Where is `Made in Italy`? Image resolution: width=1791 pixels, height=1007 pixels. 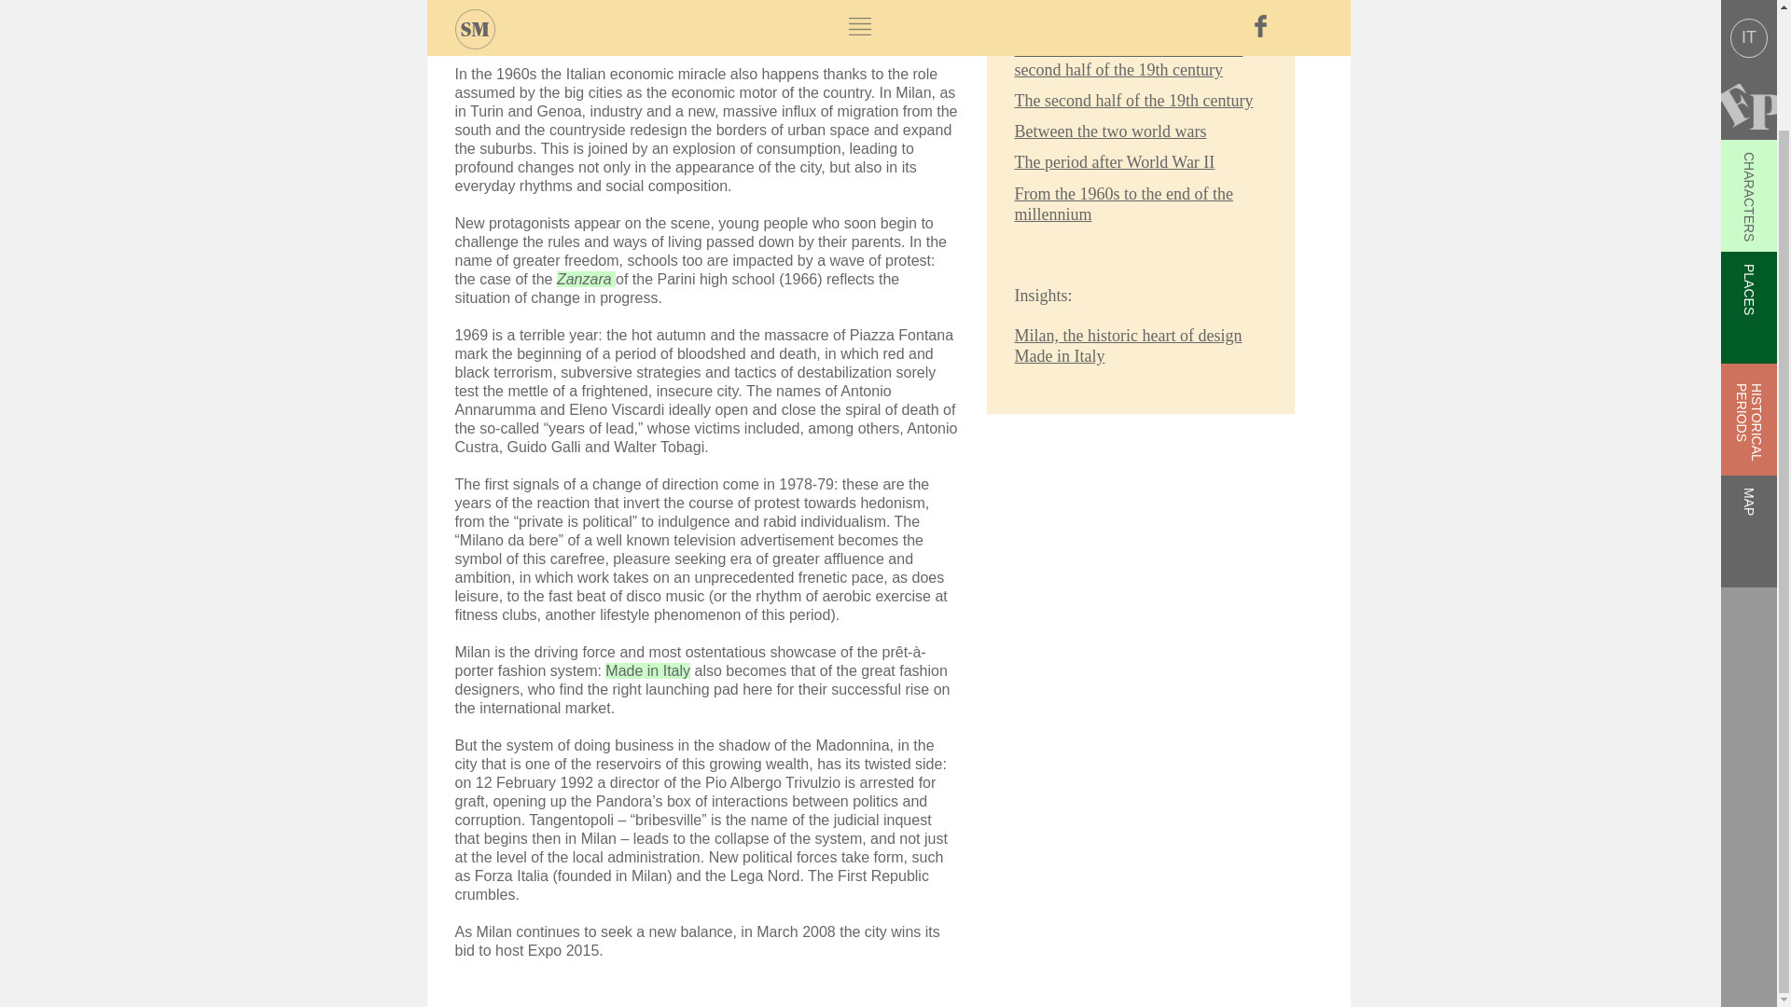
Made in Italy is located at coordinates (647, 669).